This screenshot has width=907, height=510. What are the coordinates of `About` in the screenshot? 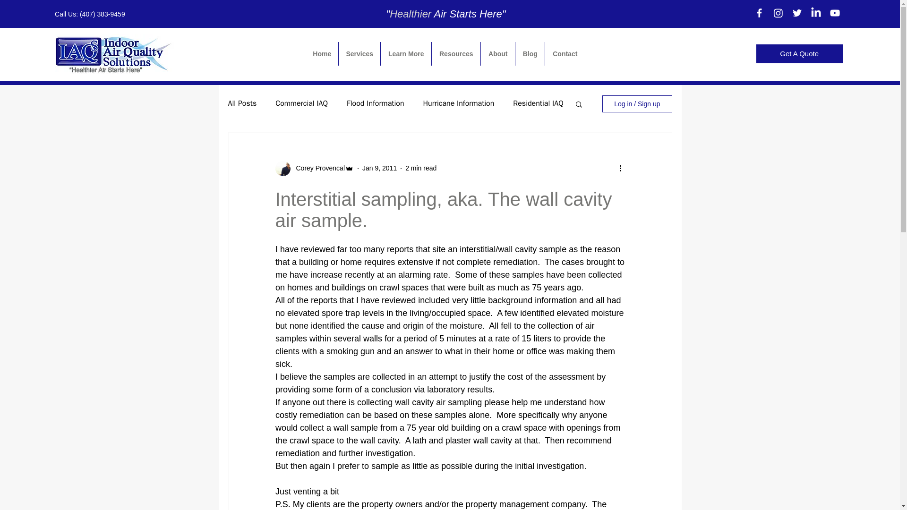 It's located at (498, 54).